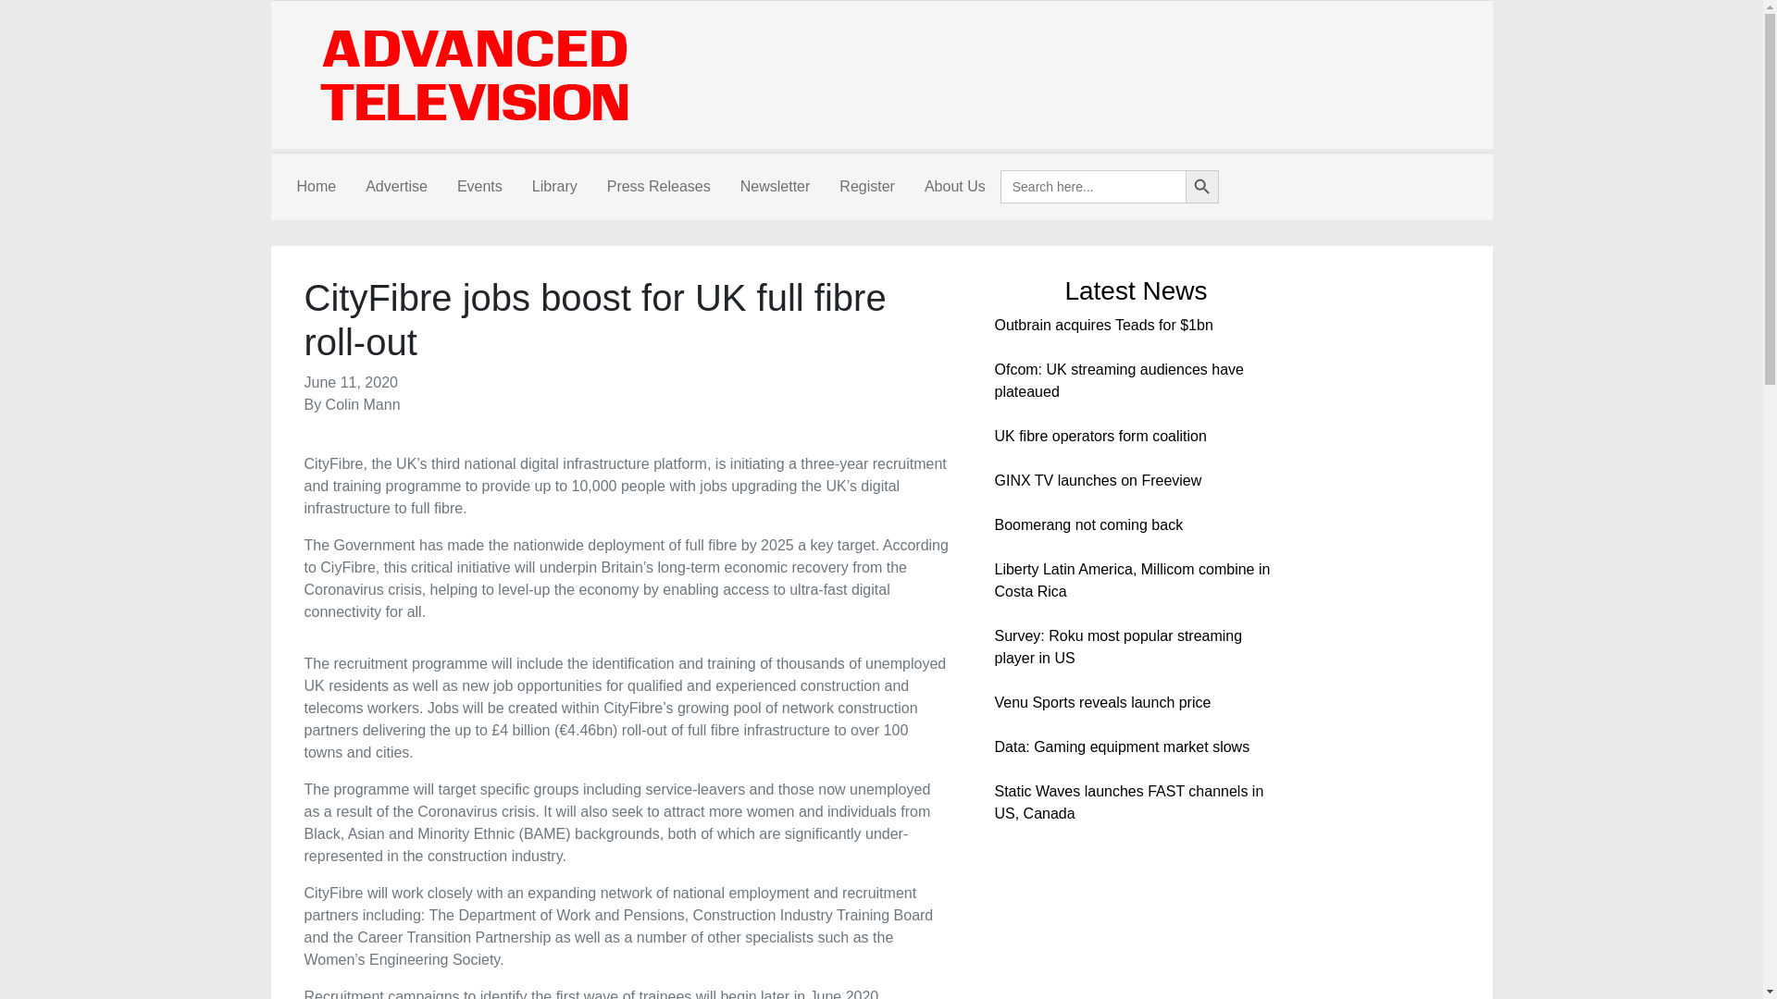 The width and height of the screenshot is (1777, 999). I want to click on Search Button, so click(1201, 187).